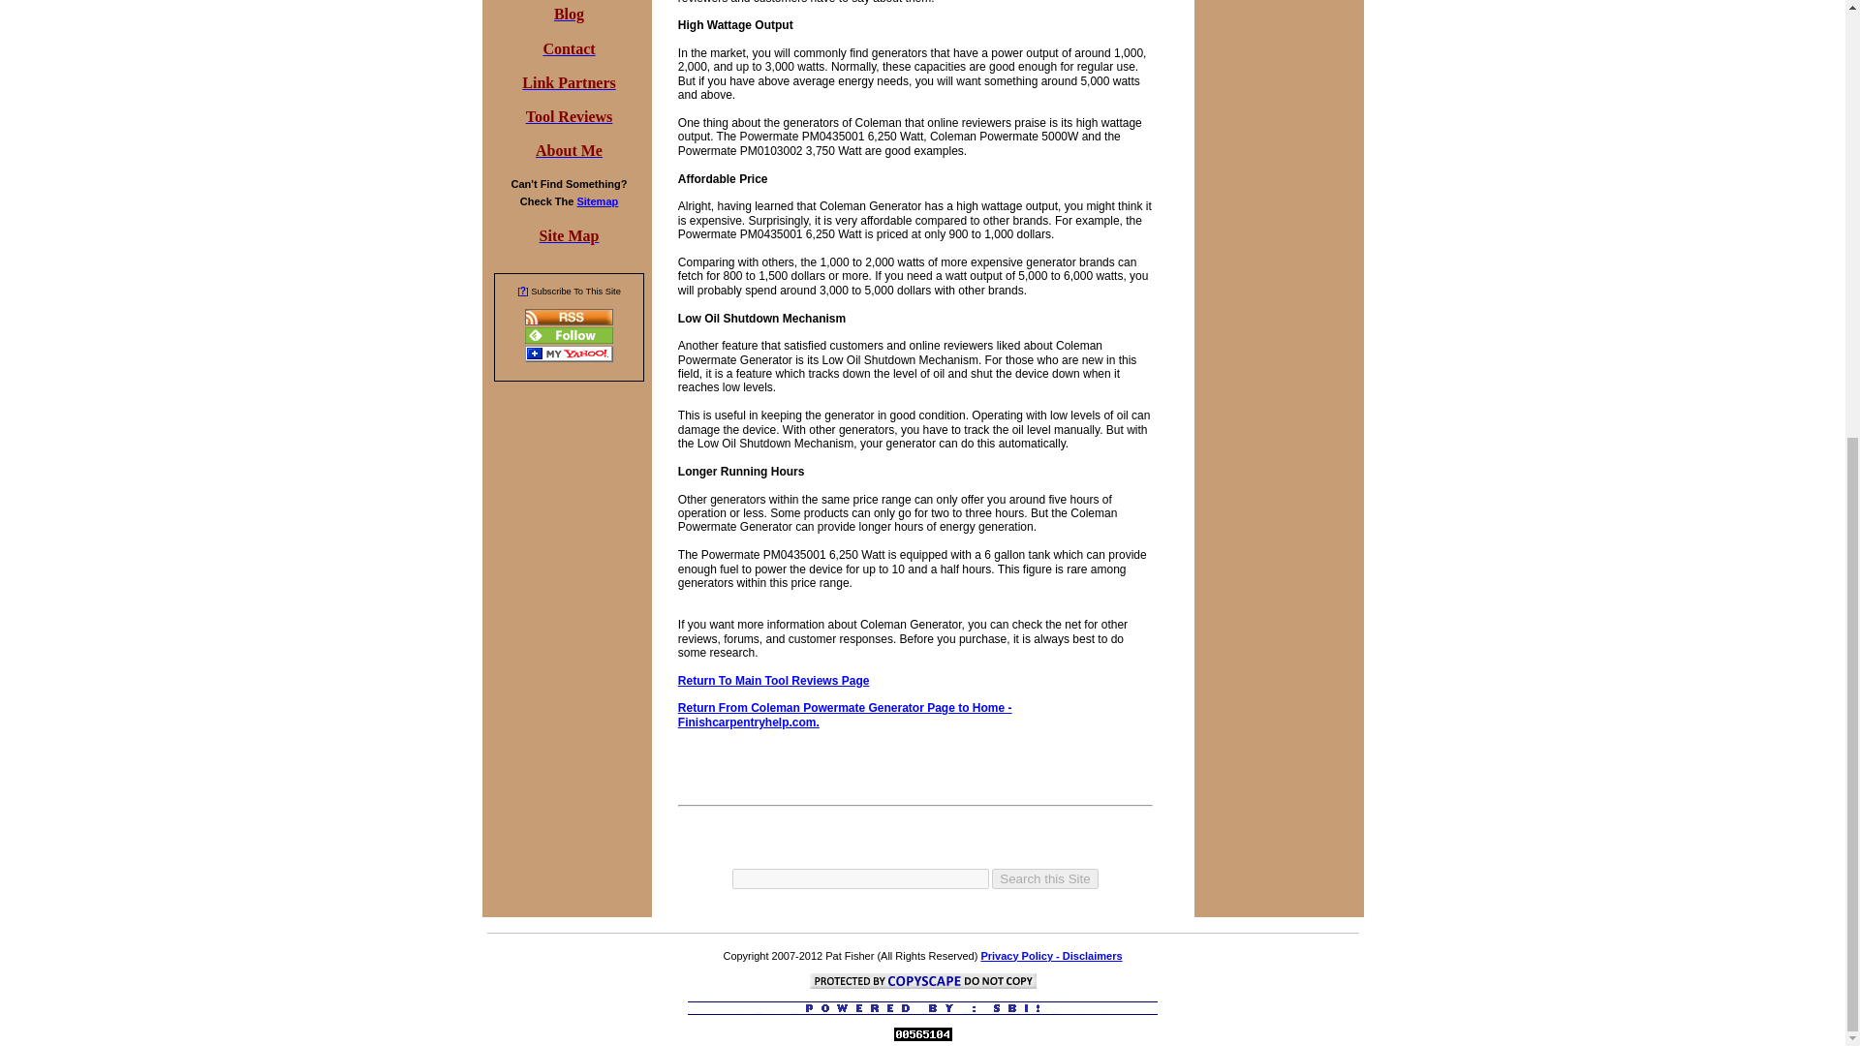 The height and width of the screenshot is (1046, 1860). I want to click on Privacy Policy - Disclaimers, so click(1050, 955).